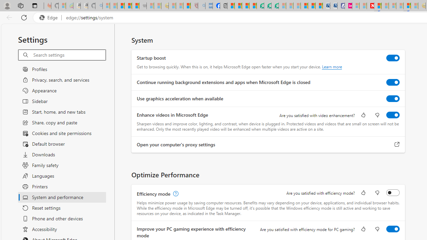  I want to click on Microsoft Word - consumer-privacy address update 2.2021, so click(275, 6).